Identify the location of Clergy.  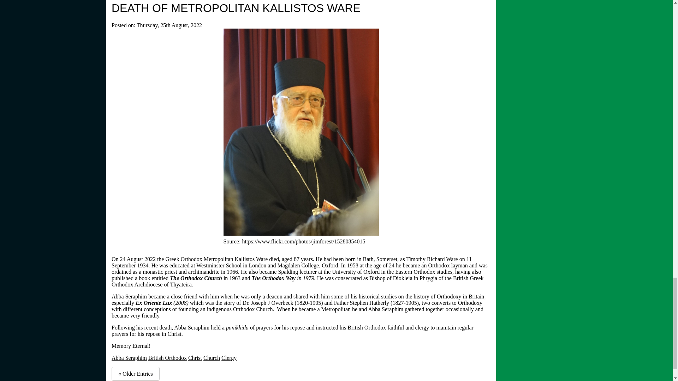
(229, 358).